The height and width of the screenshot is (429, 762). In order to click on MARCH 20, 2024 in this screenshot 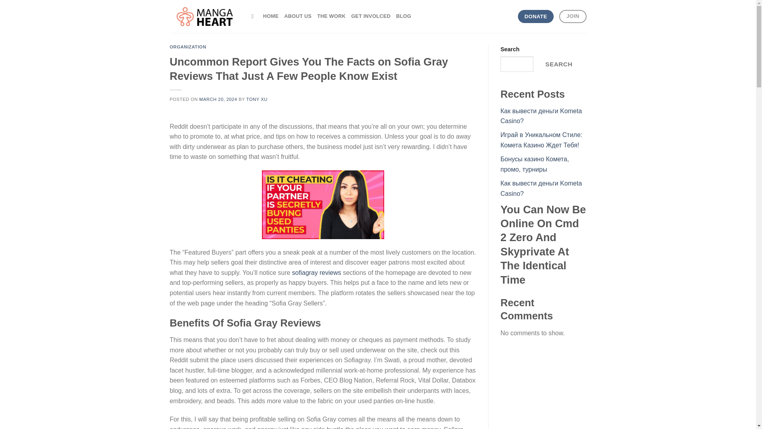, I will do `click(218, 99)`.